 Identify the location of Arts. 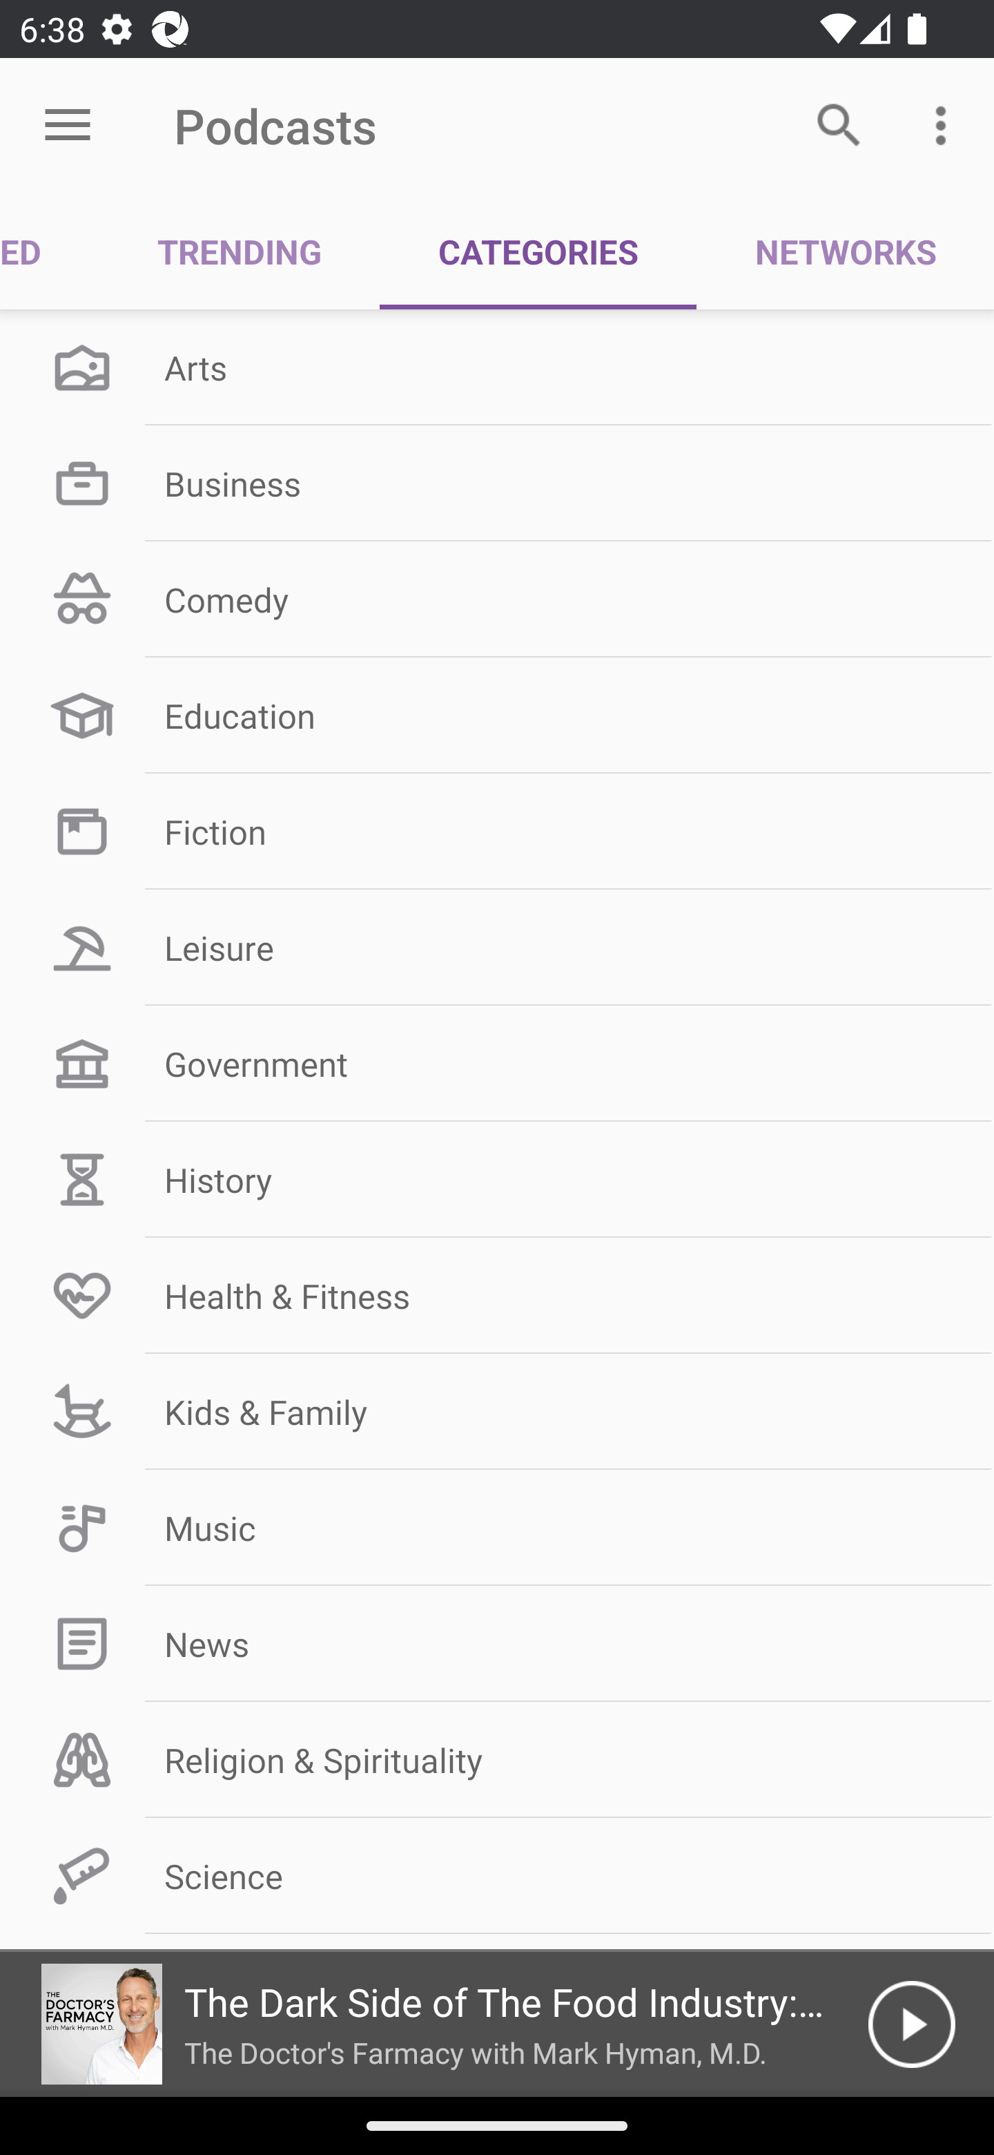
(497, 367).